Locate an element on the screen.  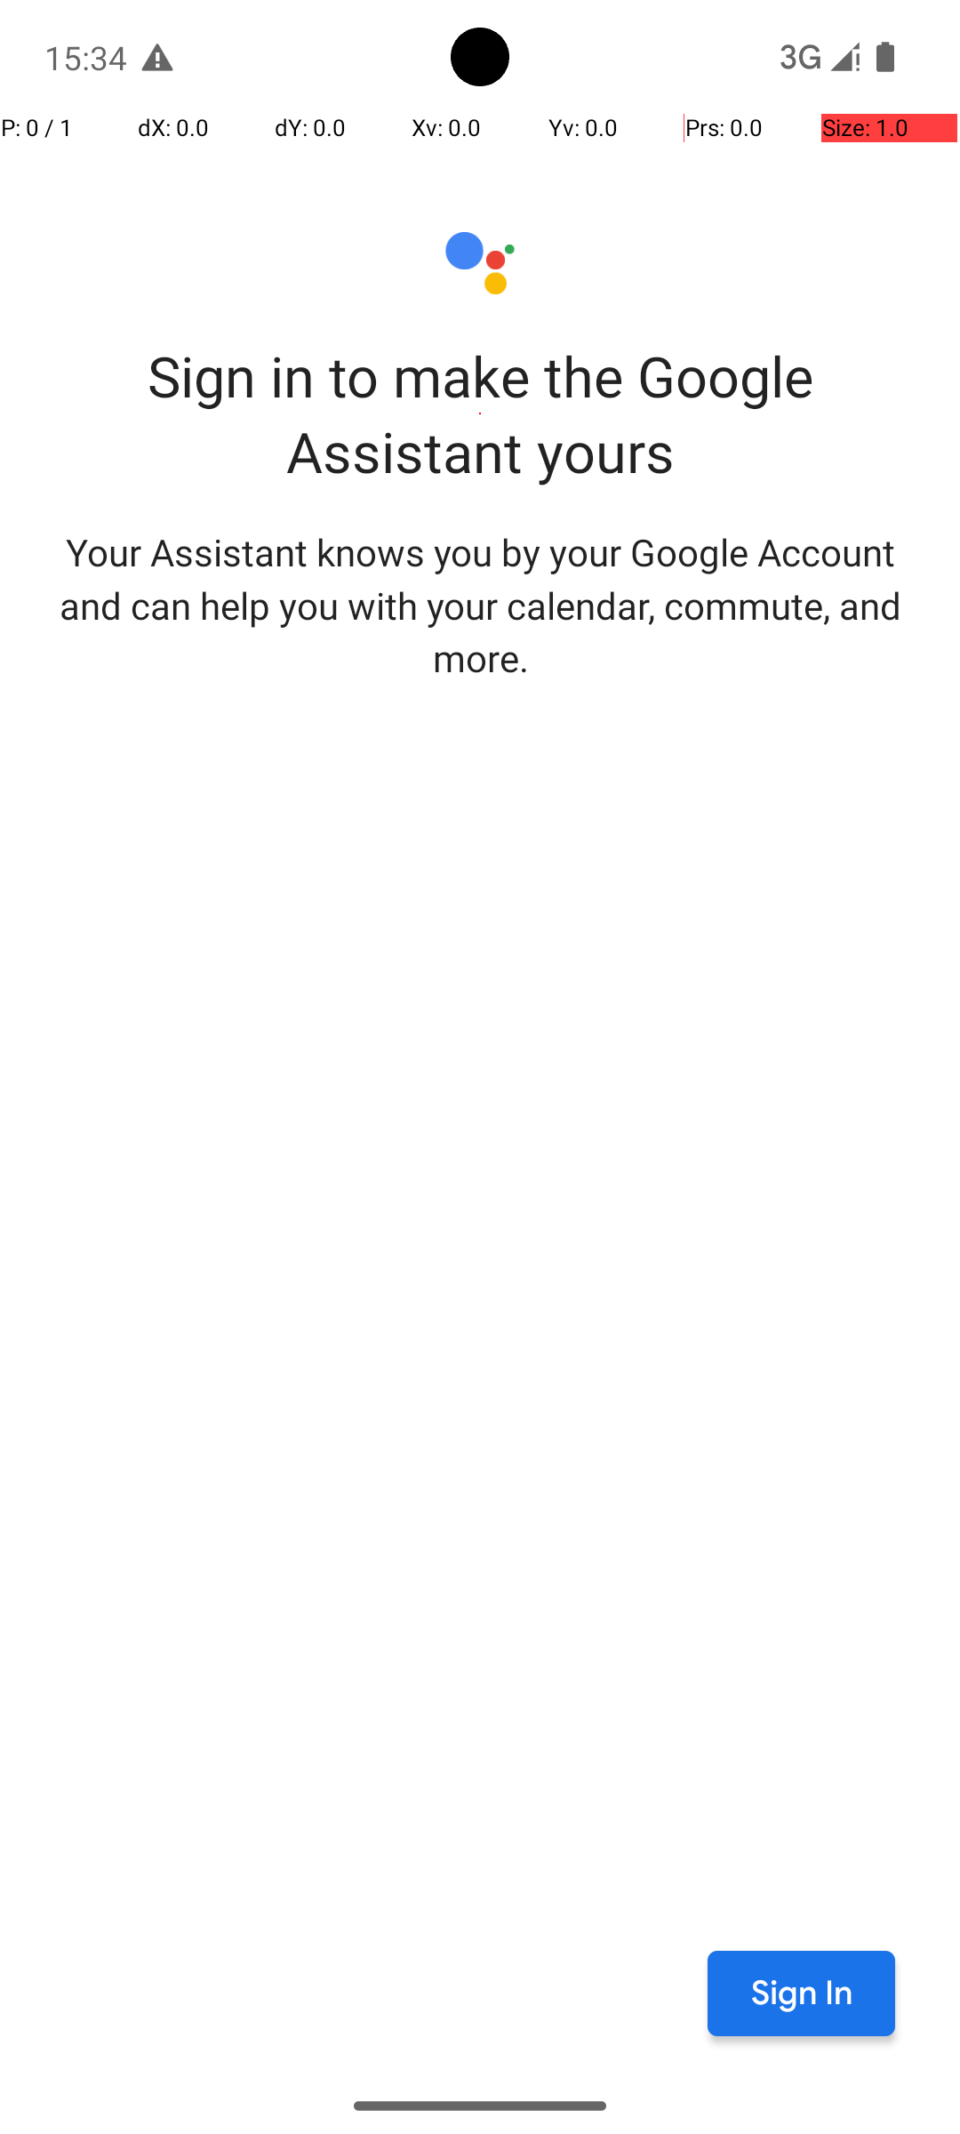
Sign In is located at coordinates (802, 1994).